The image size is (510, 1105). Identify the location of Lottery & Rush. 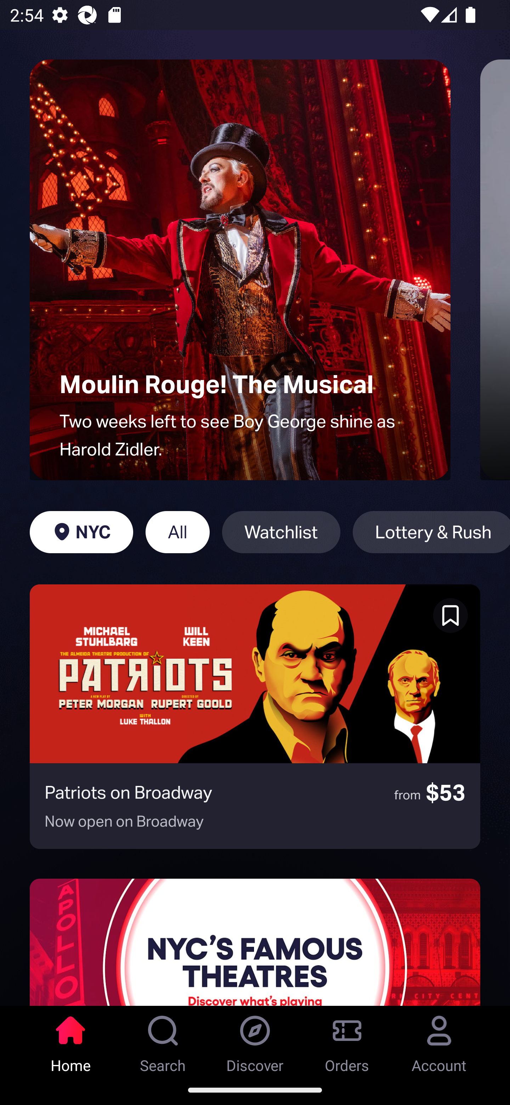
(431, 532).